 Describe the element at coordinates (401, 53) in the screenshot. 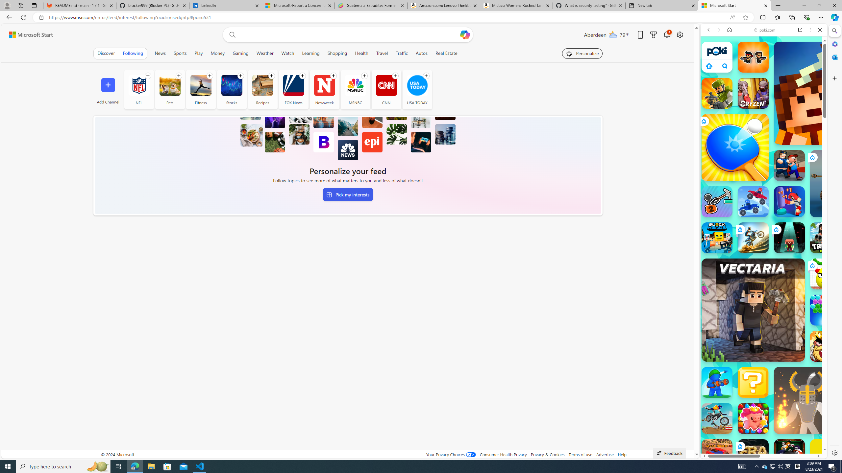

I see `Traffic` at that location.